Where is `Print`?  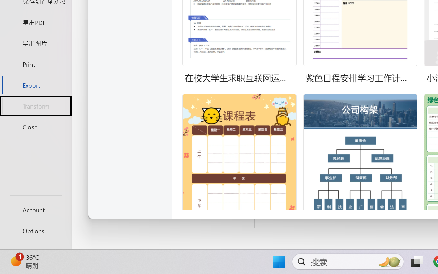 Print is located at coordinates (36, 64).